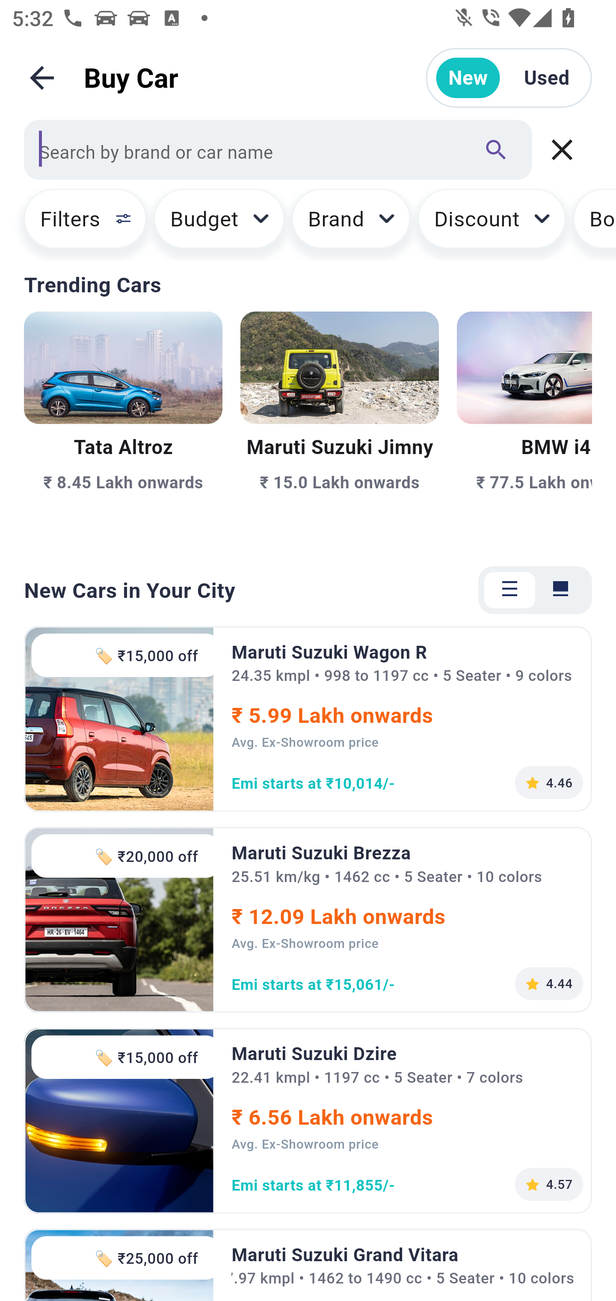  I want to click on ₹ 77.5 Lakh onwards BMW i4, so click(524, 428).